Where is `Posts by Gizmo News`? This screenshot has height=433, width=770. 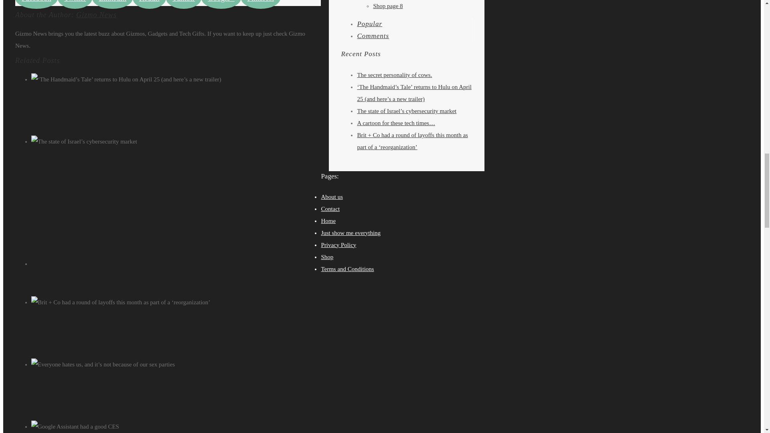
Posts by Gizmo News is located at coordinates (96, 15).